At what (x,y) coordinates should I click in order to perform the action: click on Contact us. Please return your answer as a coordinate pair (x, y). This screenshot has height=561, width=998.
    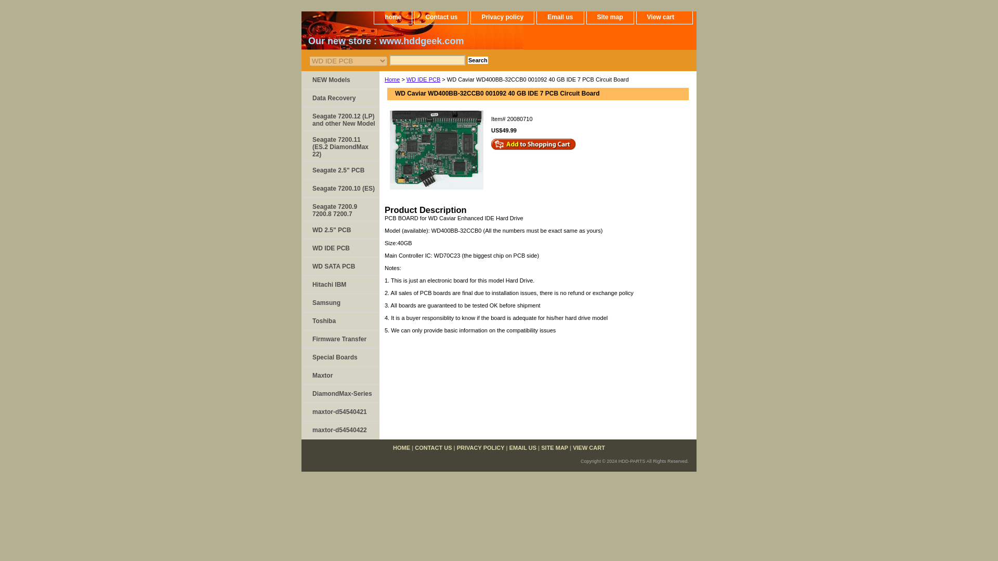
    Looking at the image, I should click on (441, 18).